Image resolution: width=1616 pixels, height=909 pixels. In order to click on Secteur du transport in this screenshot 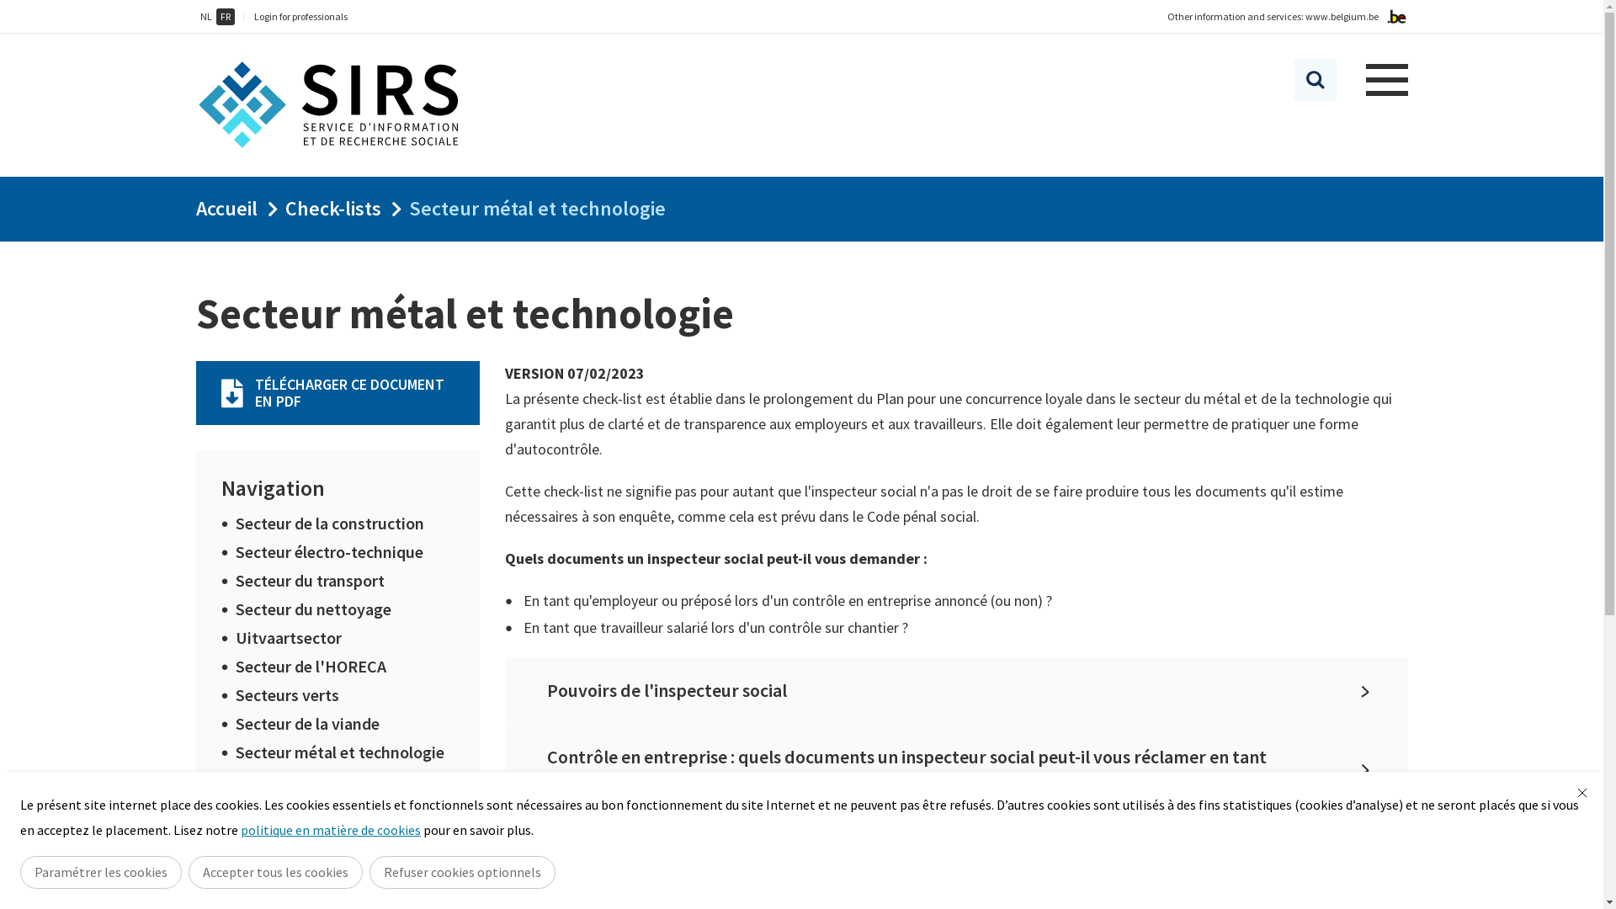, I will do `click(310, 581)`.